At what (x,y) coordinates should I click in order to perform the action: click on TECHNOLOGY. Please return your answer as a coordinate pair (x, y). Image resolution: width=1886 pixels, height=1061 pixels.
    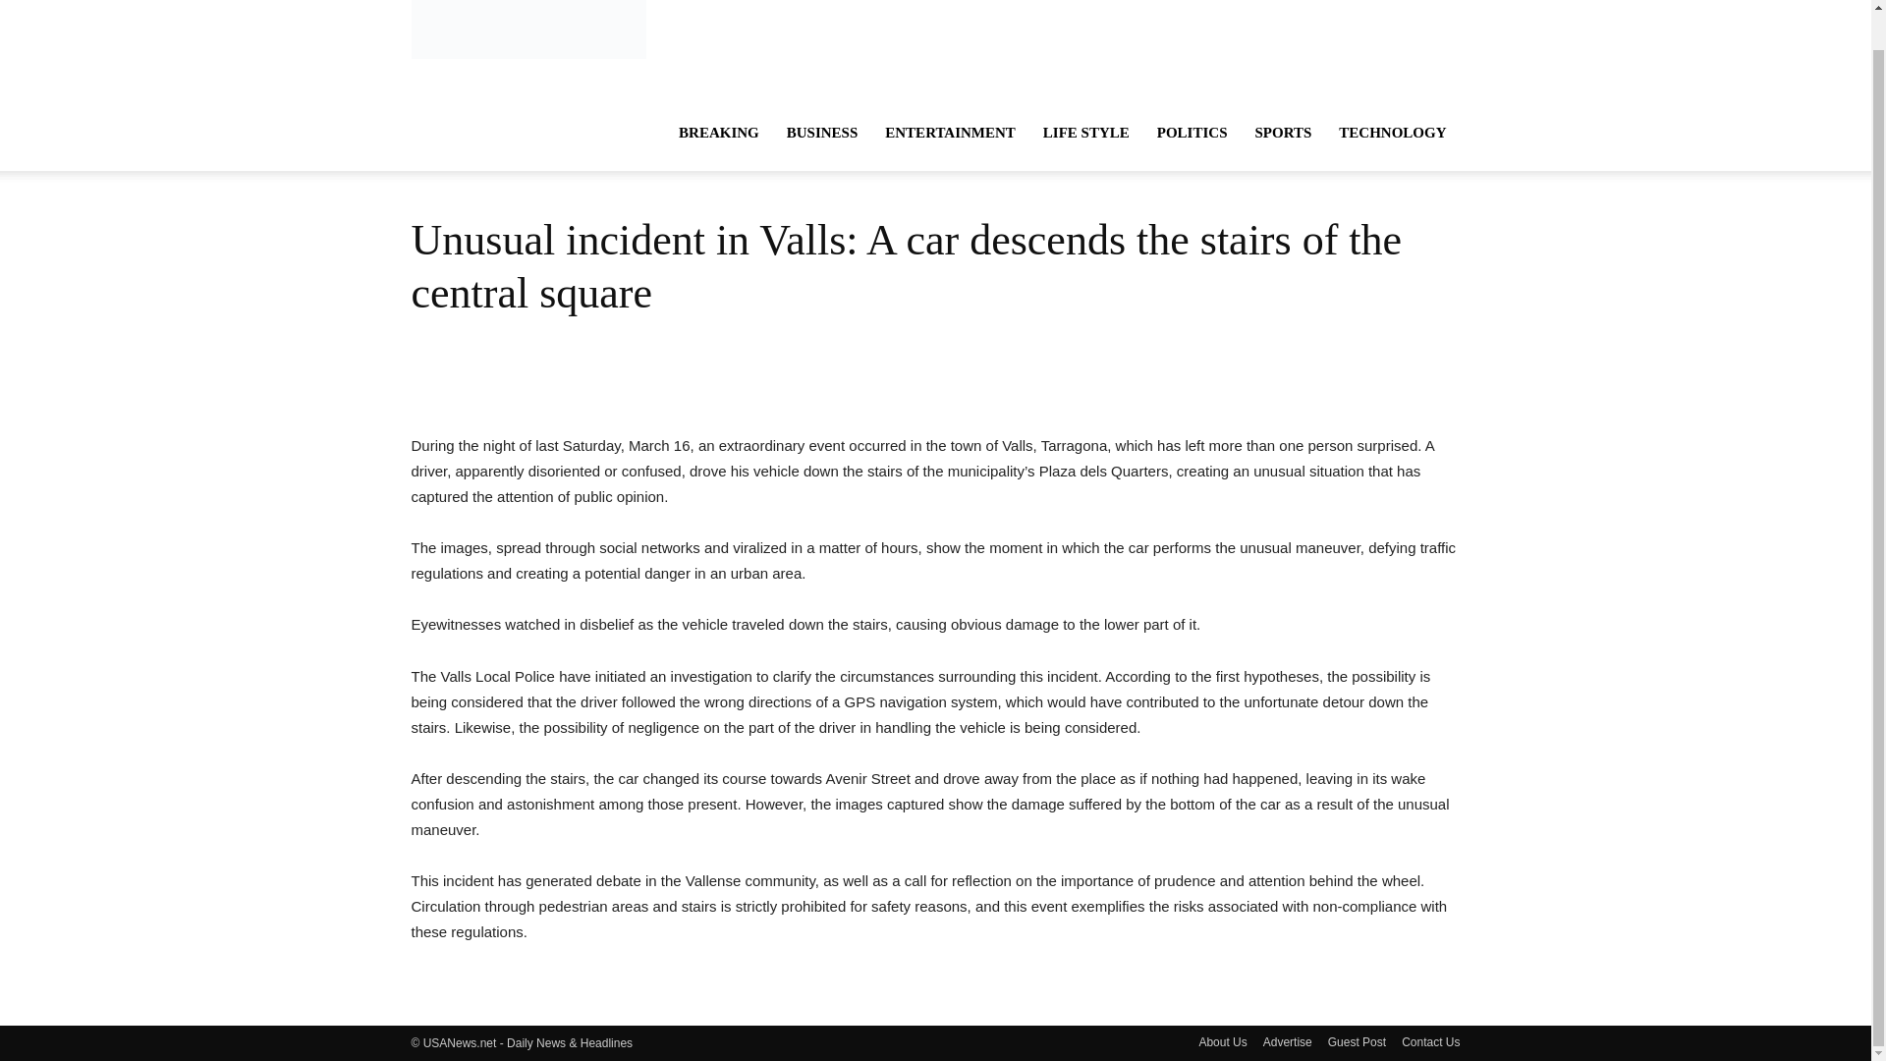
    Looking at the image, I should click on (1393, 132).